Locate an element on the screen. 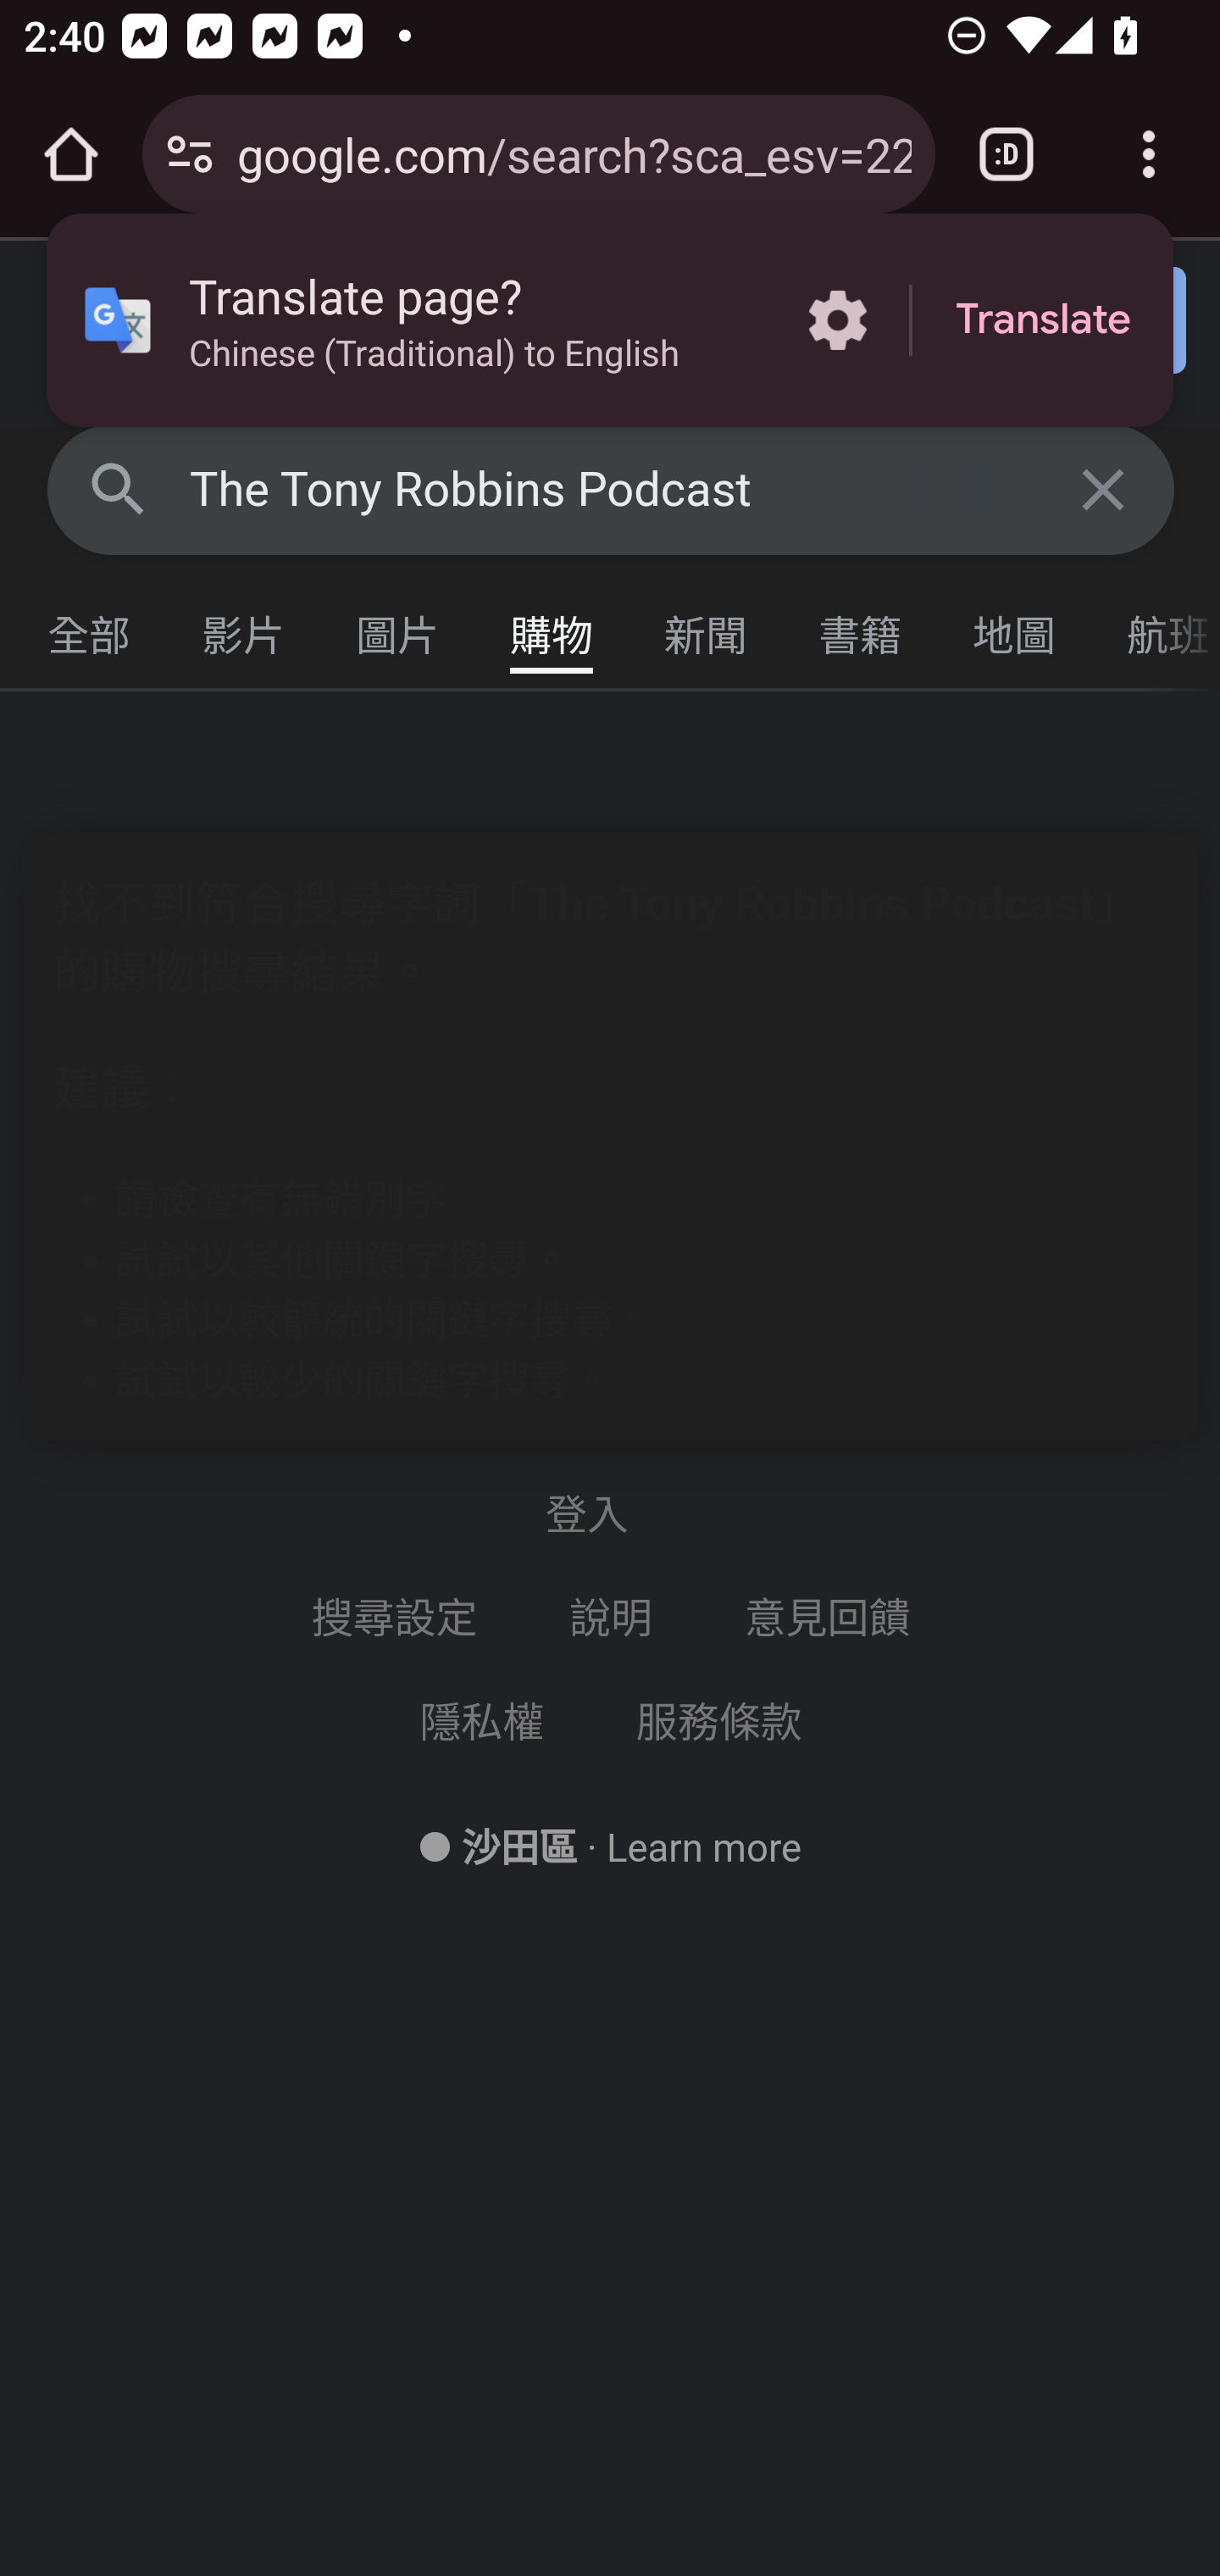 The image size is (1220, 2576). 航班 is located at coordinates (1156, 628).